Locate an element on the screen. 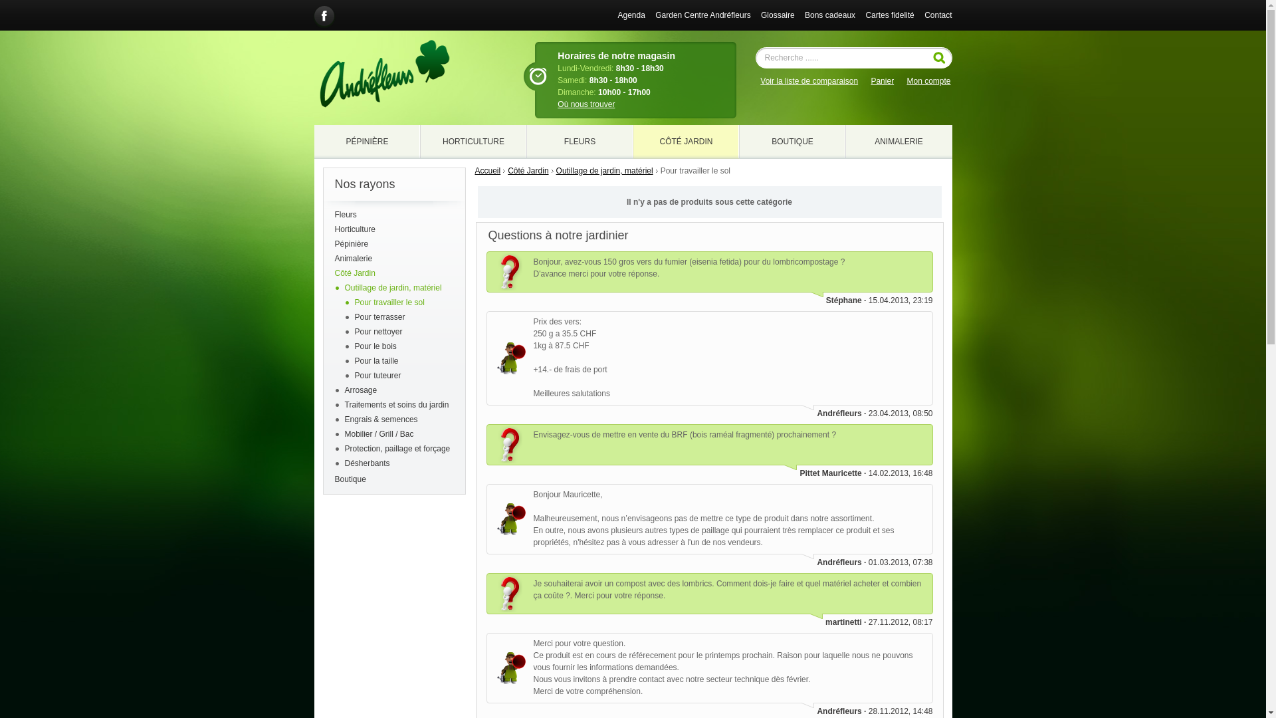 The width and height of the screenshot is (1276, 718). Traitements et soins du jardin is located at coordinates (396, 405).